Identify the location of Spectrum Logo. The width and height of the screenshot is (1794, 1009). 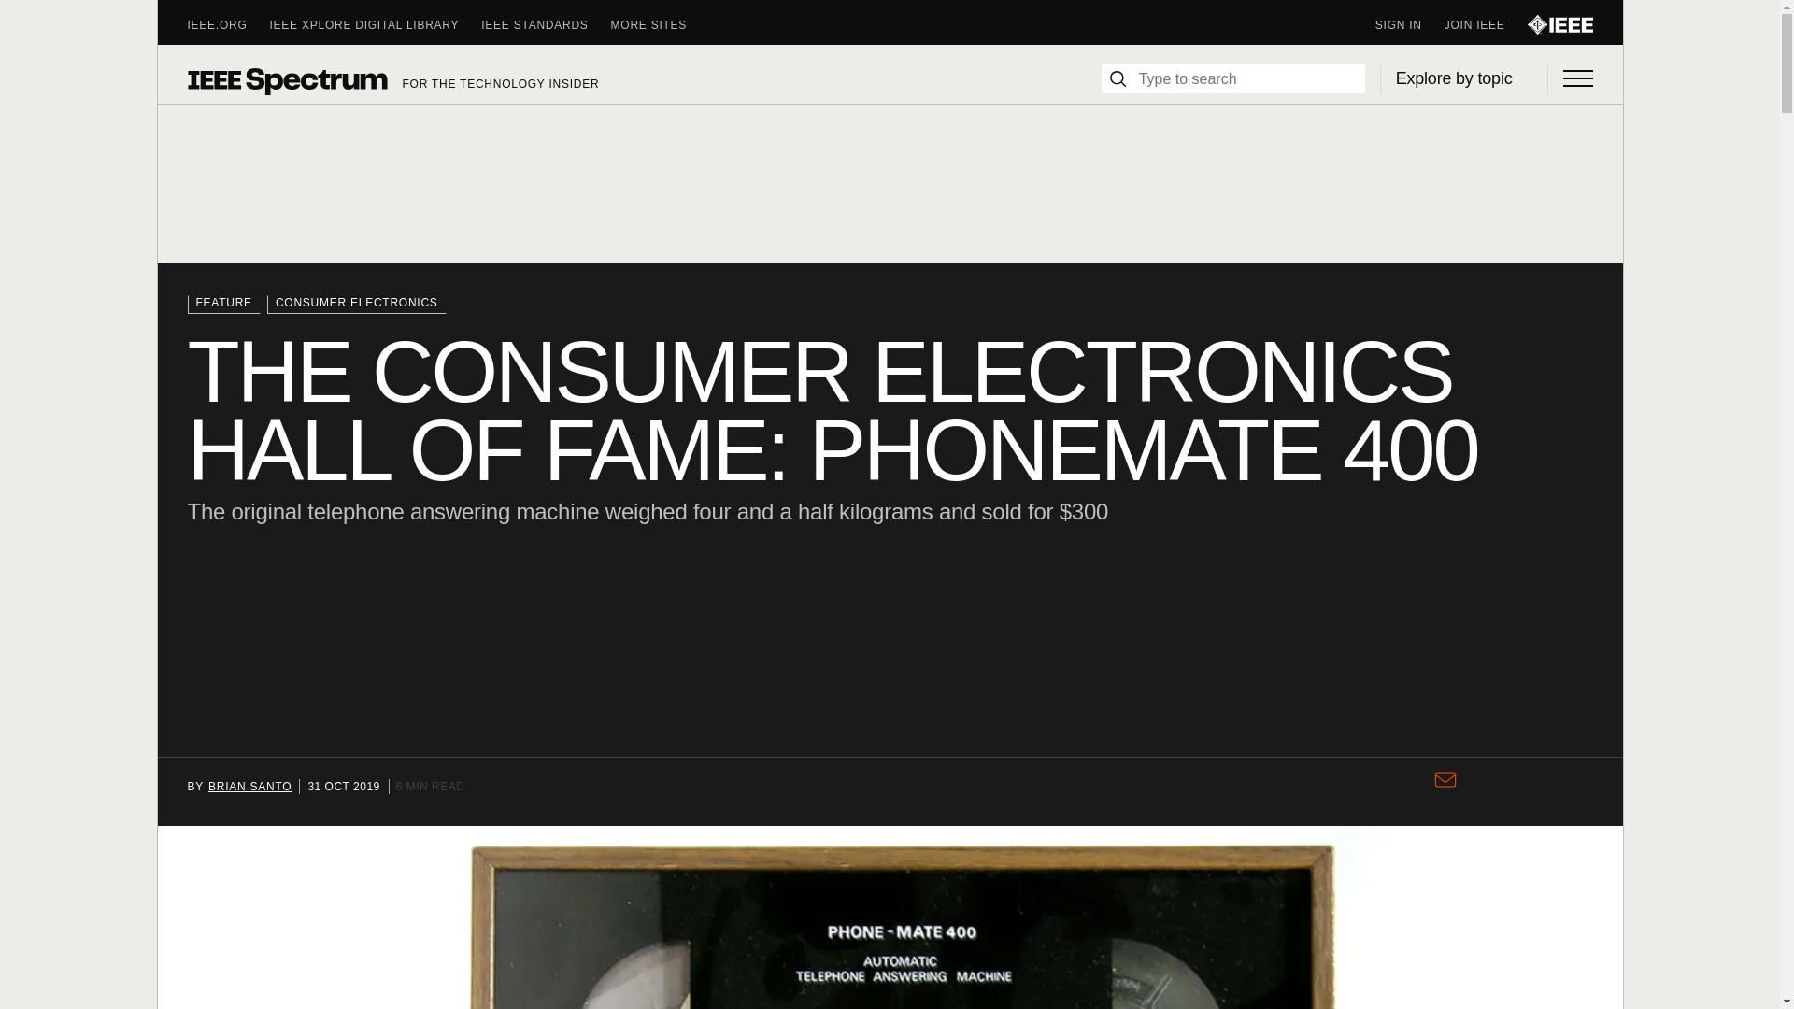
(286, 80).